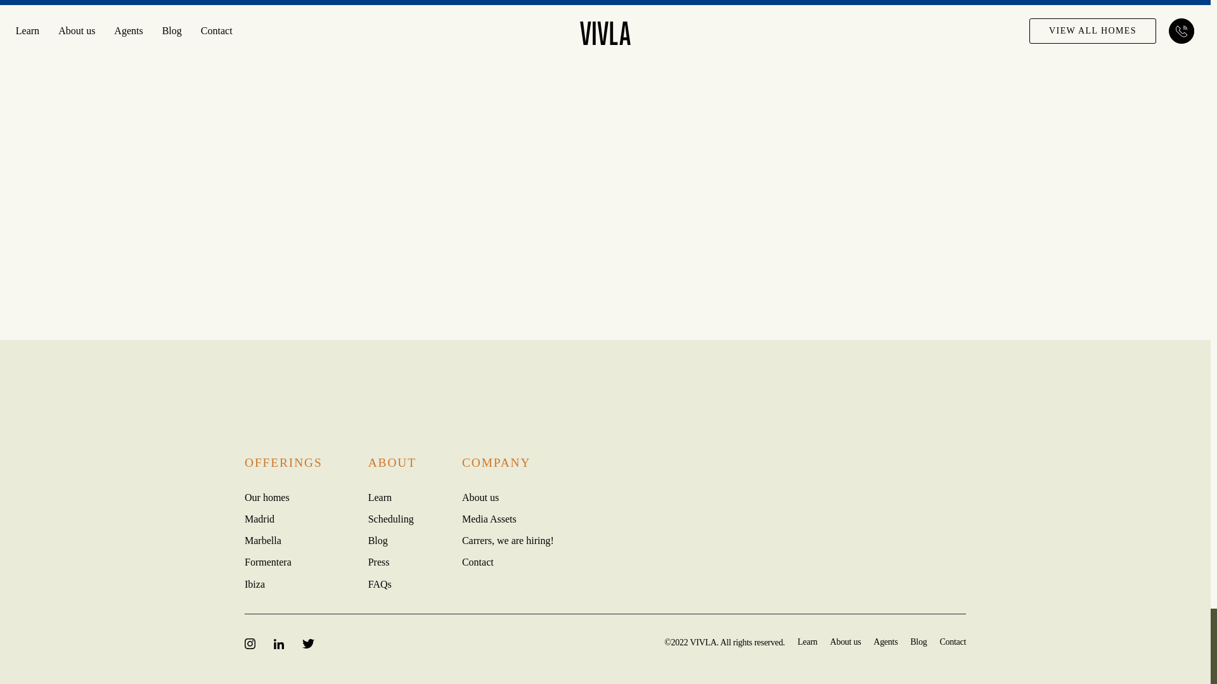 This screenshot has height=684, width=1217. What do you see at coordinates (390, 519) in the screenshot?
I see `Scheduling` at bounding box center [390, 519].